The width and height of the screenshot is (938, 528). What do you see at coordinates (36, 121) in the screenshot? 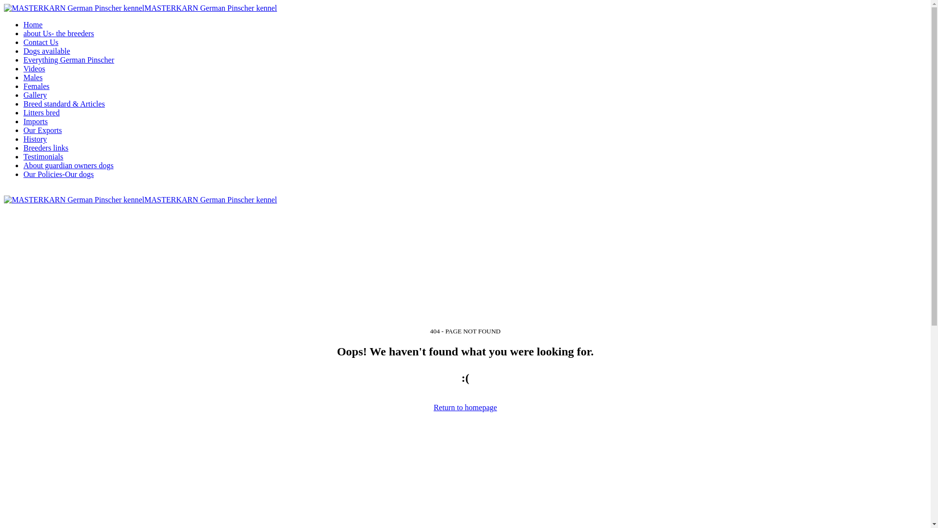
I see `Imports` at bounding box center [36, 121].